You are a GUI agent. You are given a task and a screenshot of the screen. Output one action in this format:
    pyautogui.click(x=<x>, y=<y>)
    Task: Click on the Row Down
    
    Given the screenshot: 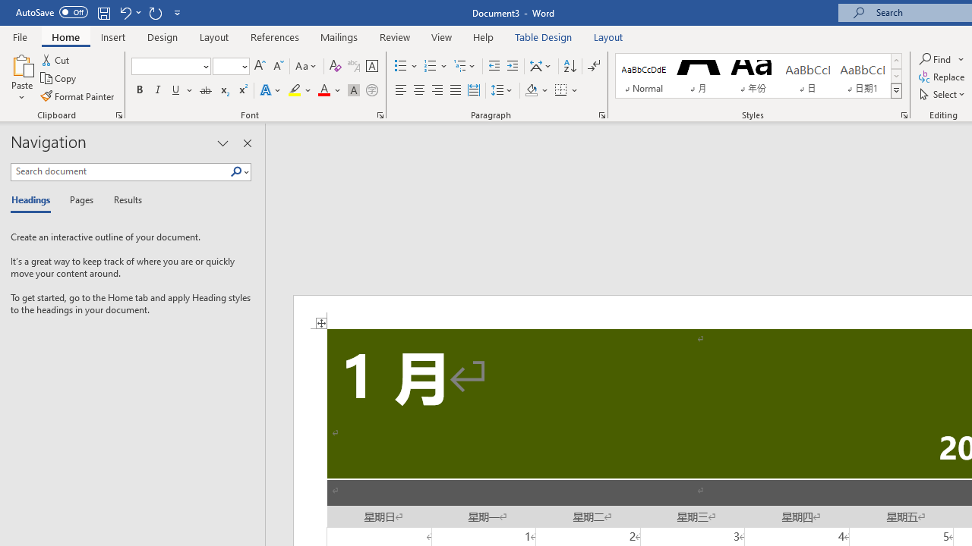 What is the action you would take?
    pyautogui.click(x=896, y=76)
    